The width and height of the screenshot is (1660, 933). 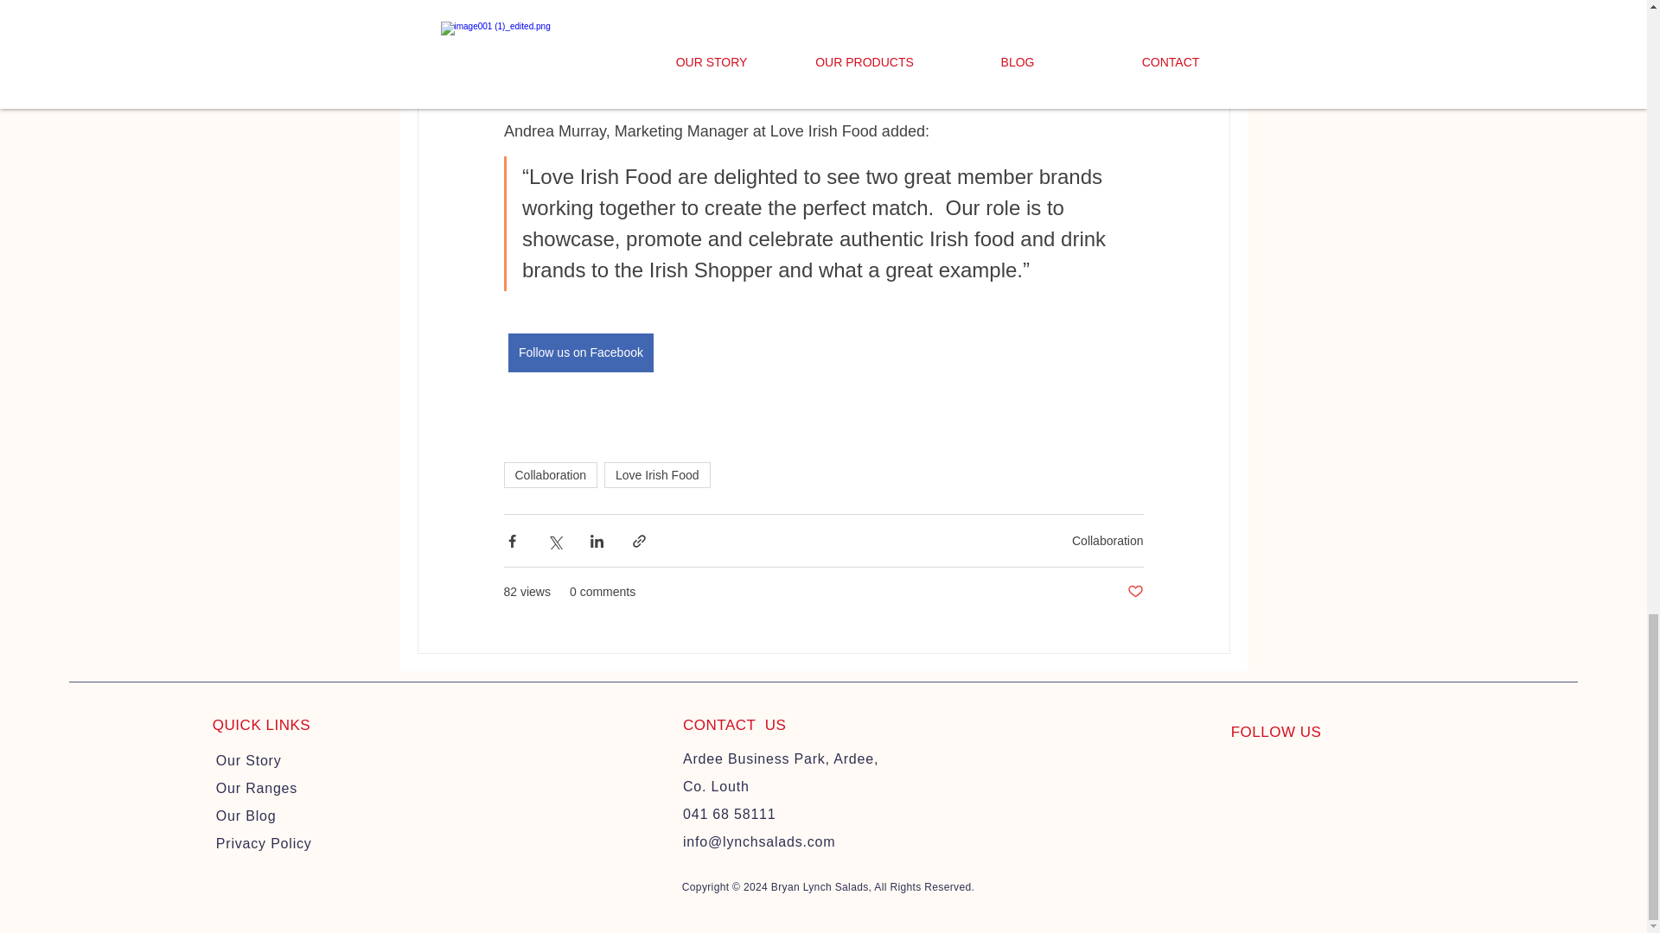 What do you see at coordinates (1134, 592) in the screenshot?
I see `Post not marked as liked` at bounding box center [1134, 592].